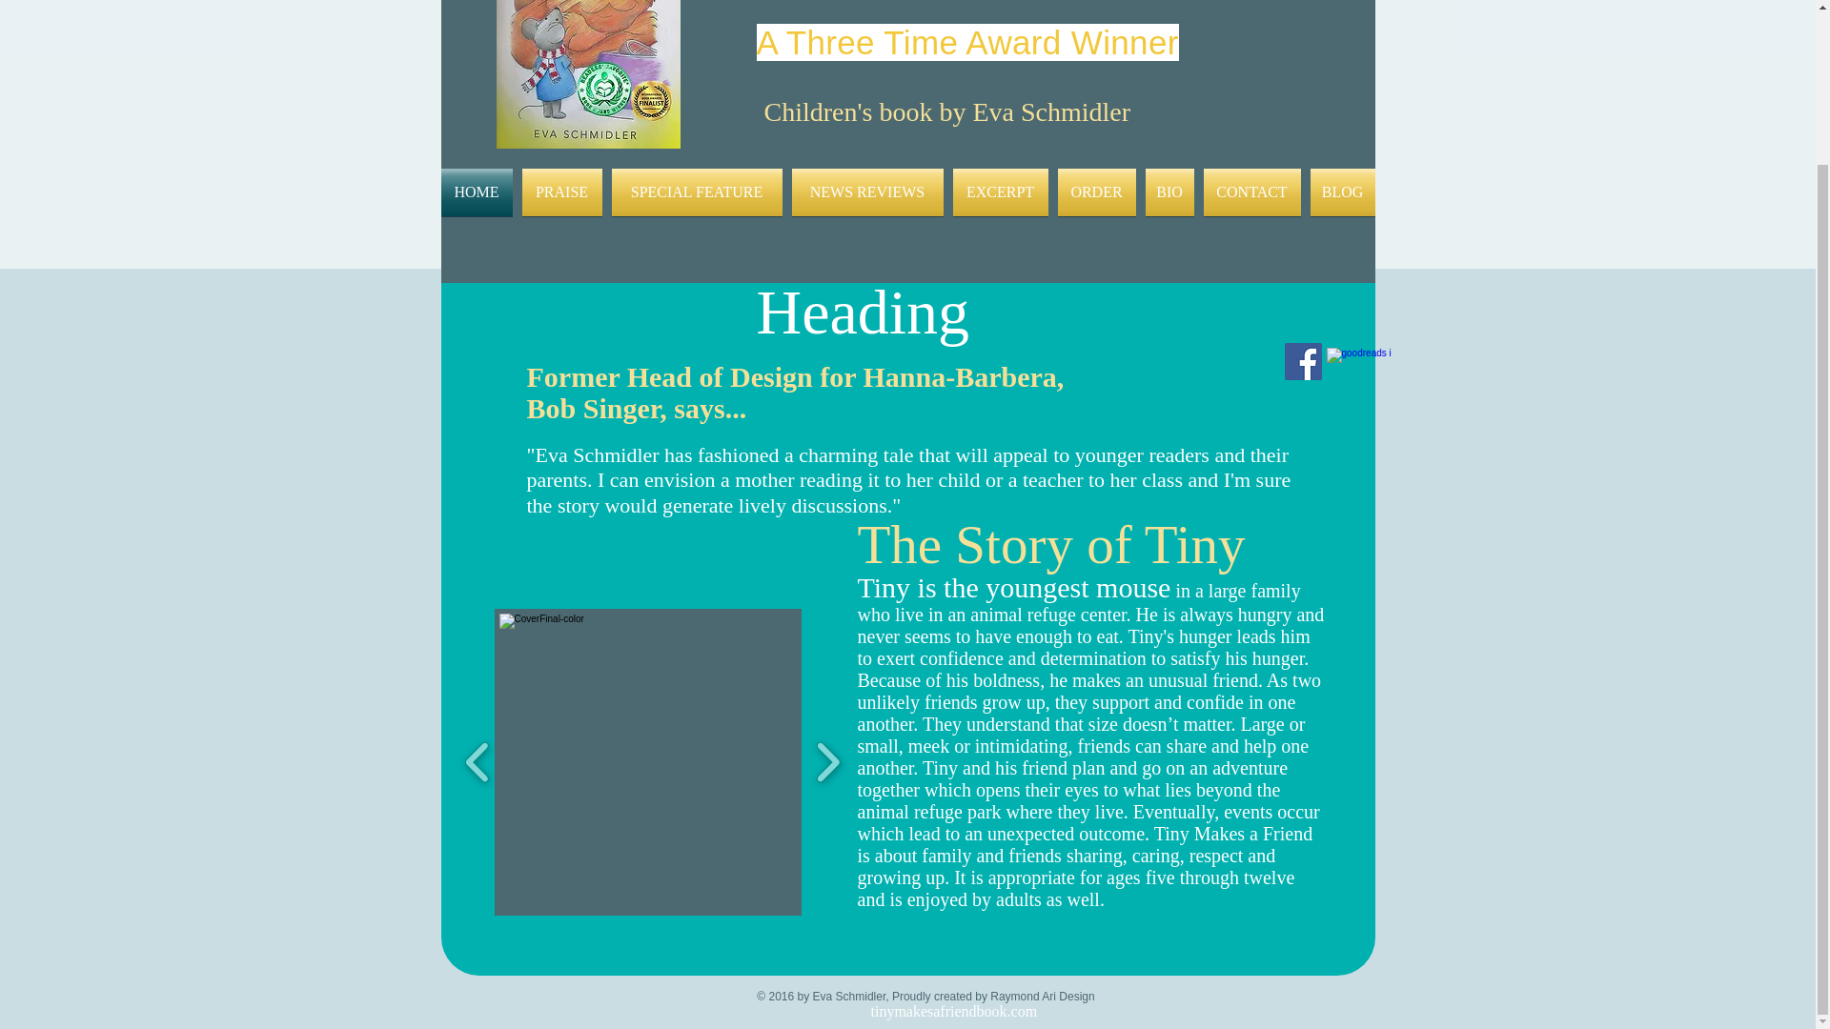 Image resolution: width=1830 pixels, height=1029 pixels. What do you see at coordinates (696, 192) in the screenshot?
I see `SPECIAL FEATURE` at bounding box center [696, 192].